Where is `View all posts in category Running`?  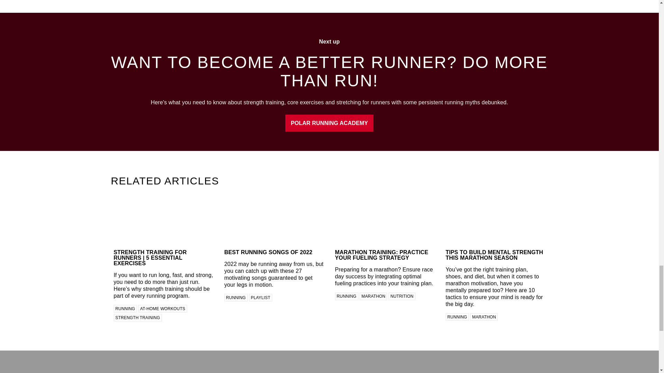 View all posts in category Running is located at coordinates (125, 309).